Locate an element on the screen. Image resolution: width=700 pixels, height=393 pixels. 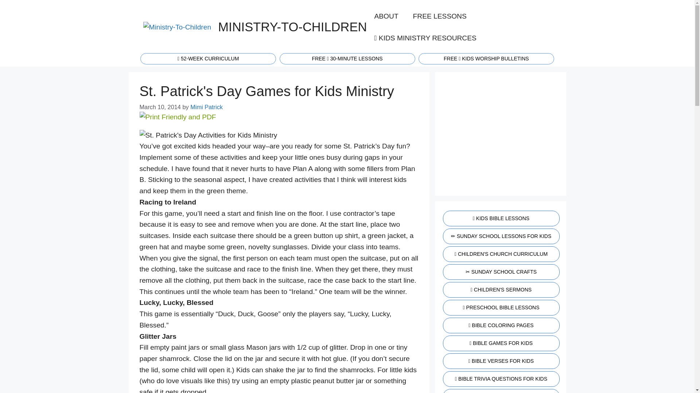
Free Kids Bible Study Resources is located at coordinates (500, 218).